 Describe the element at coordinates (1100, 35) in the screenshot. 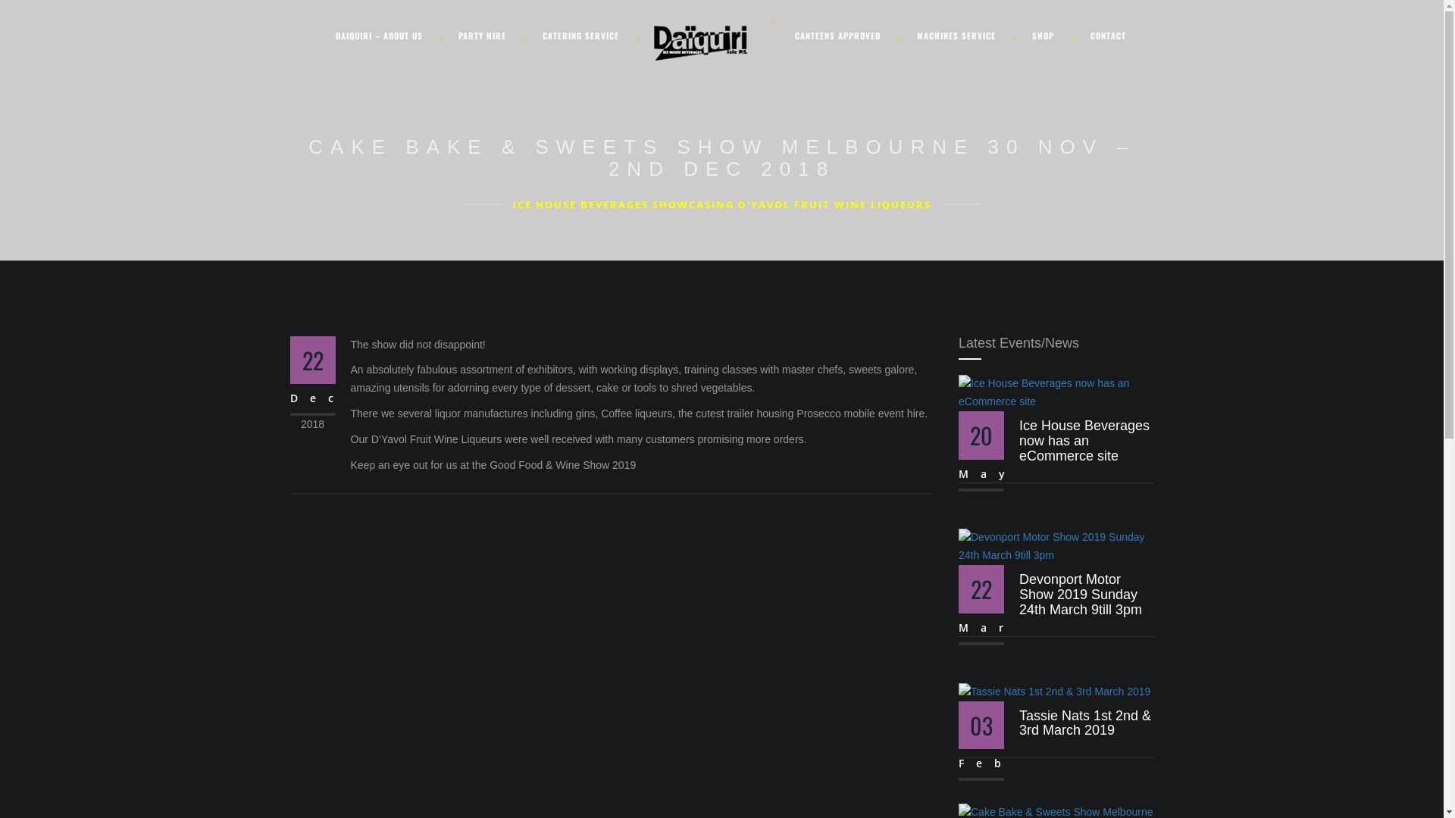

I see `CONTACT` at that location.